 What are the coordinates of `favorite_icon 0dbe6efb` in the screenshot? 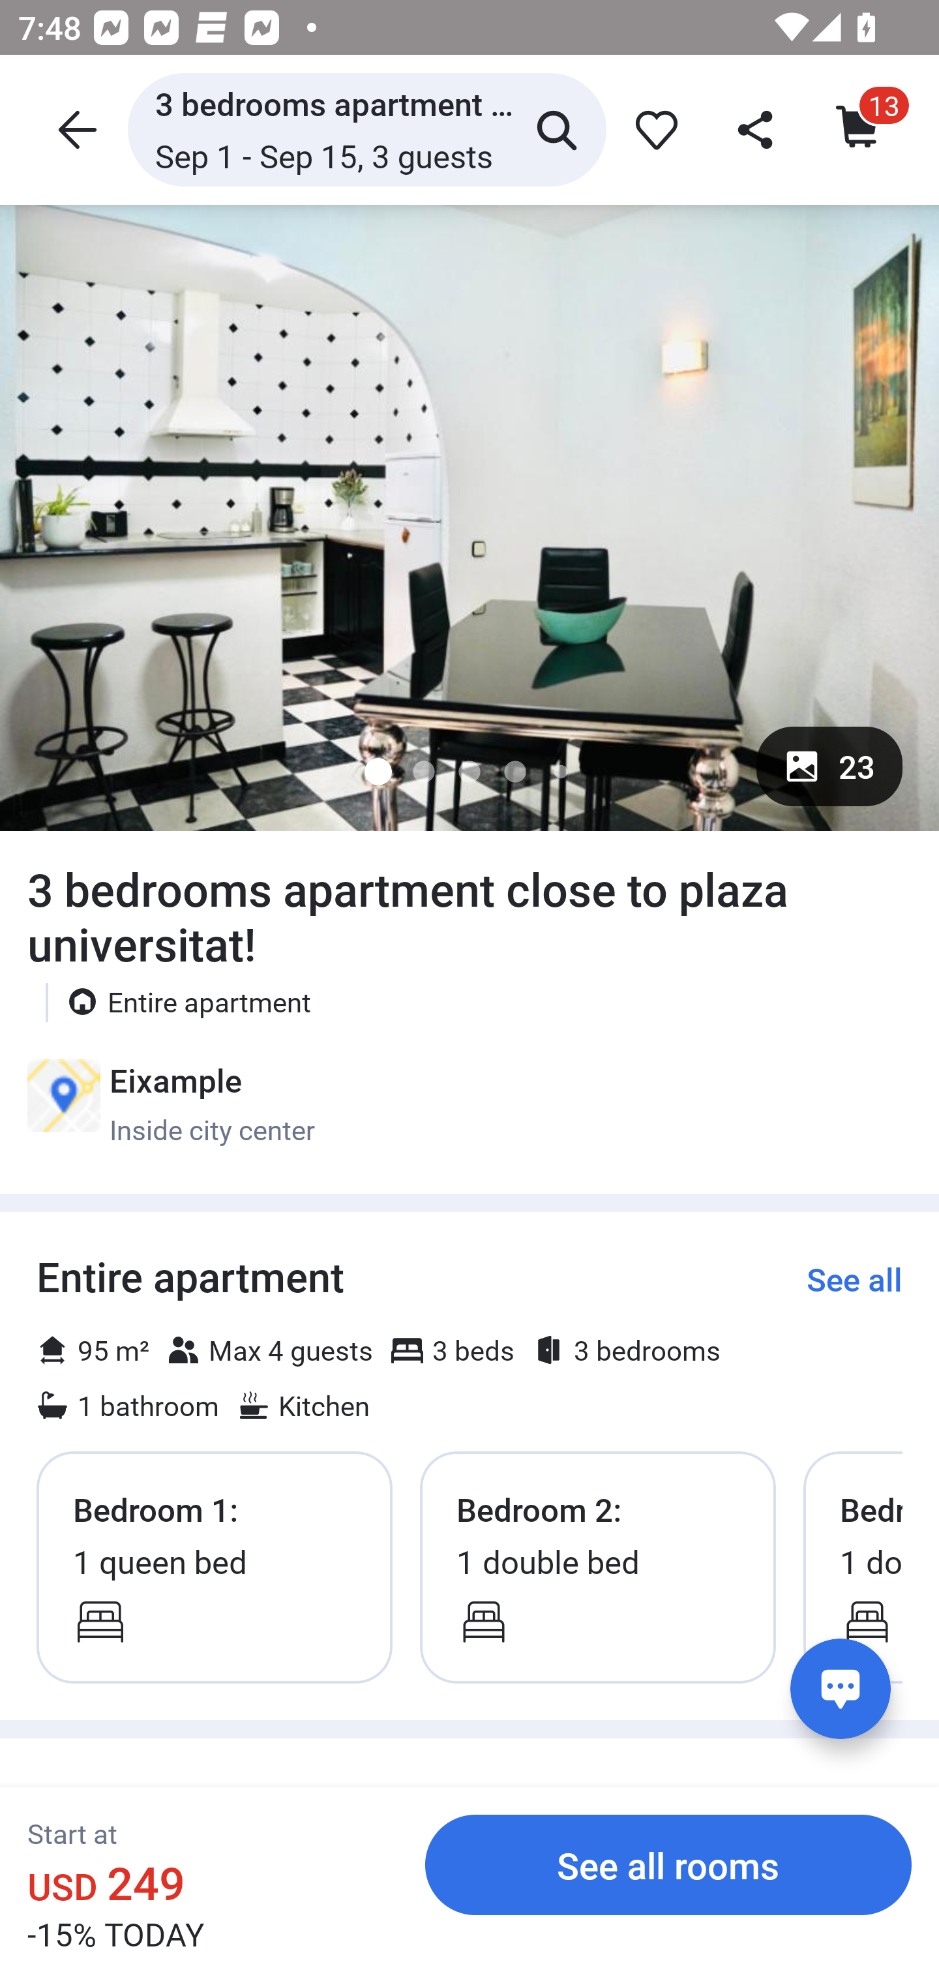 It's located at (652, 129).